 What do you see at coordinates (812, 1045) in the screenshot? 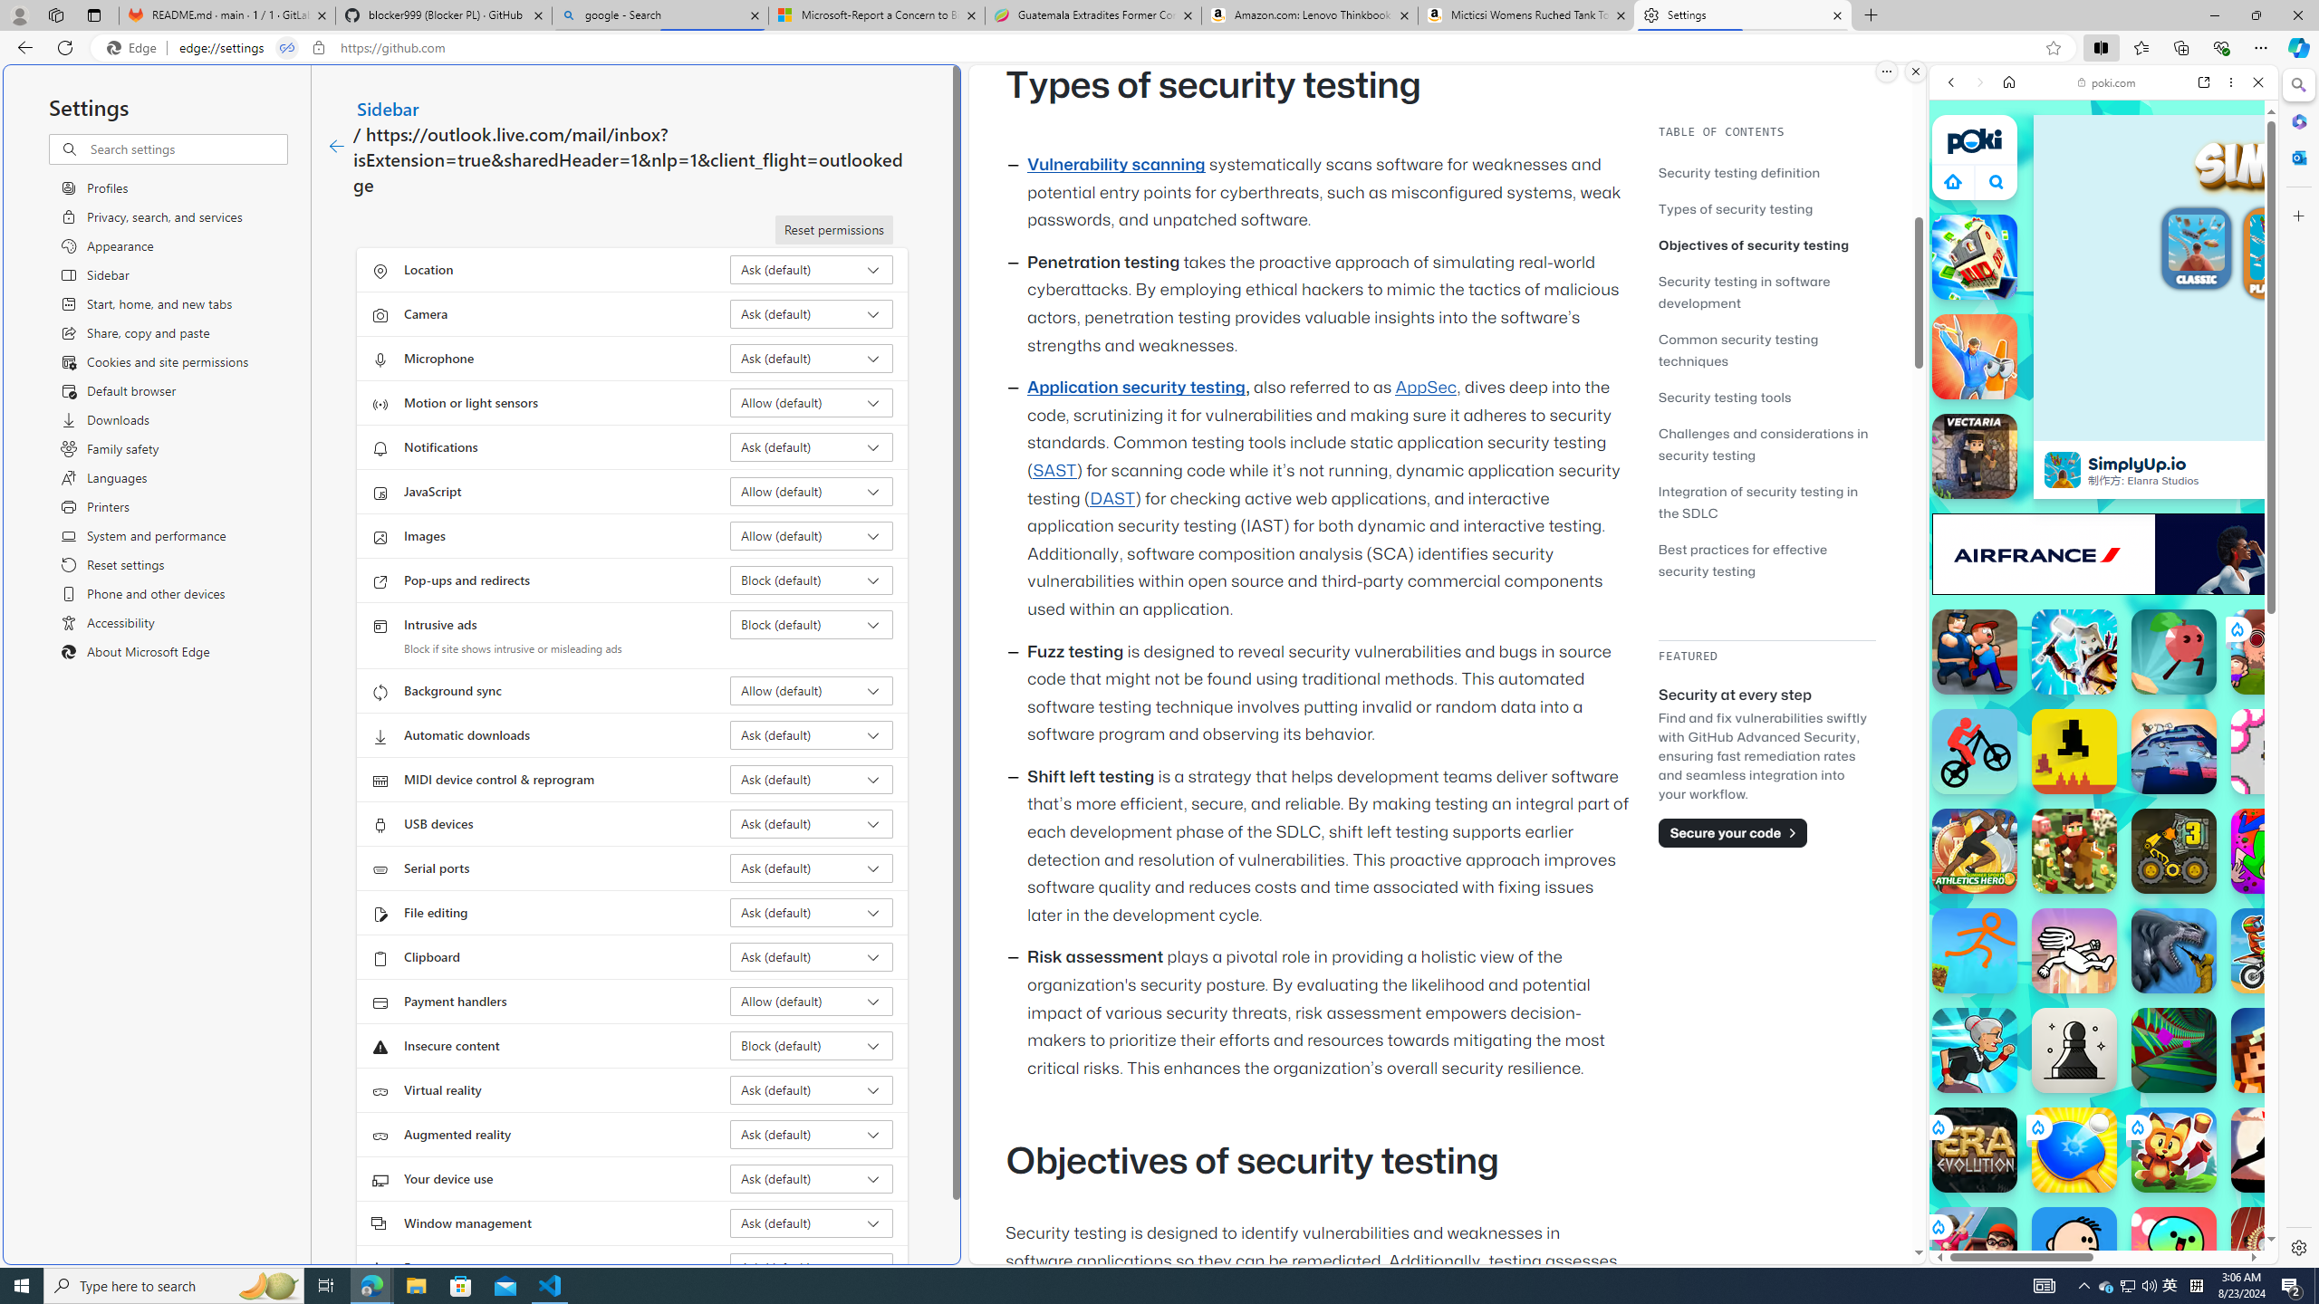
I see `Insecure content Block (default)` at bounding box center [812, 1045].